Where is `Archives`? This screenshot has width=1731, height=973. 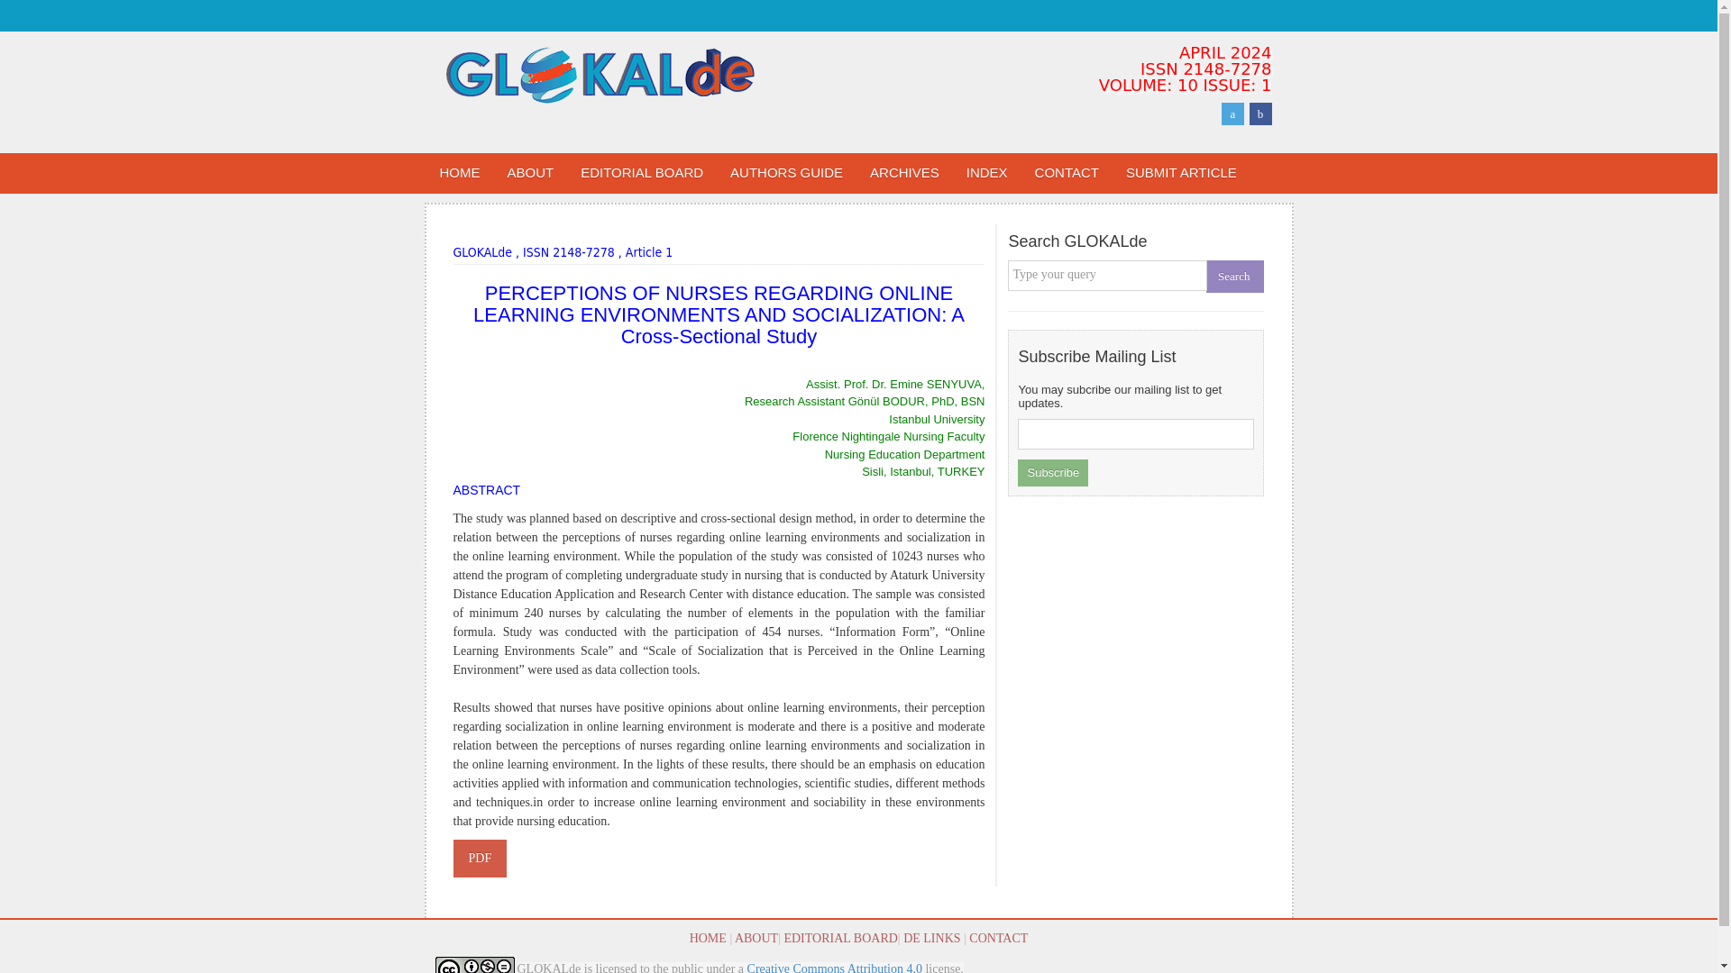 Archives is located at coordinates (905, 173).